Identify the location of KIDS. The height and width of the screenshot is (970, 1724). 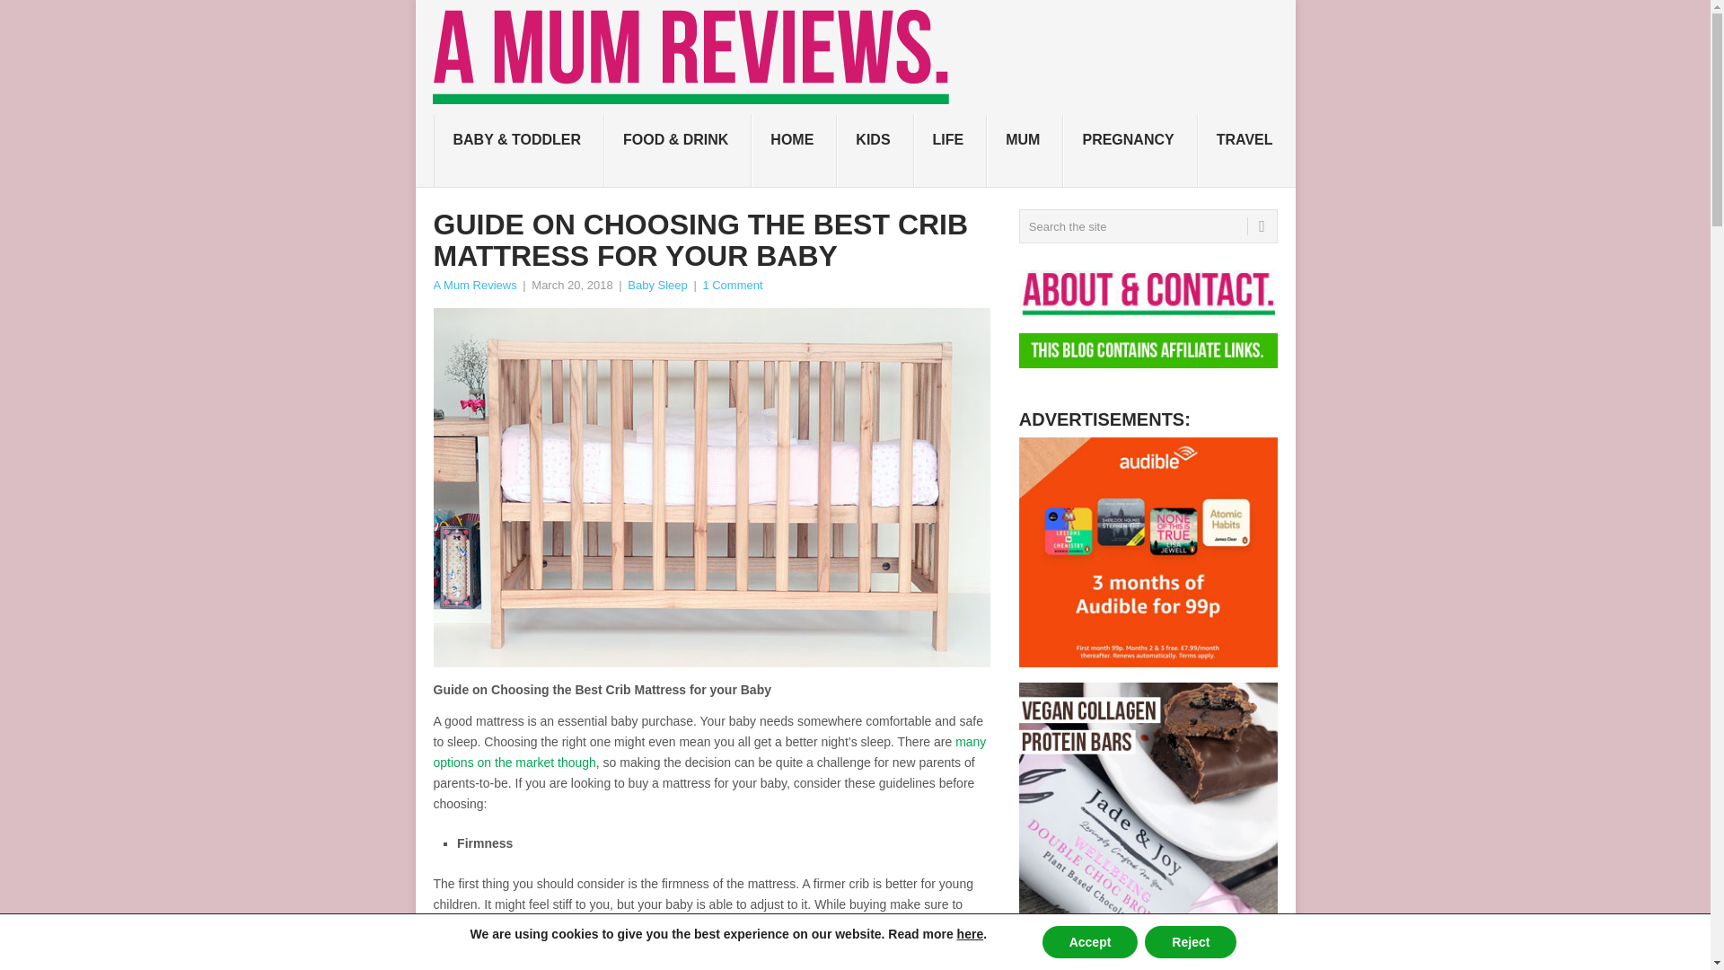
(875, 151).